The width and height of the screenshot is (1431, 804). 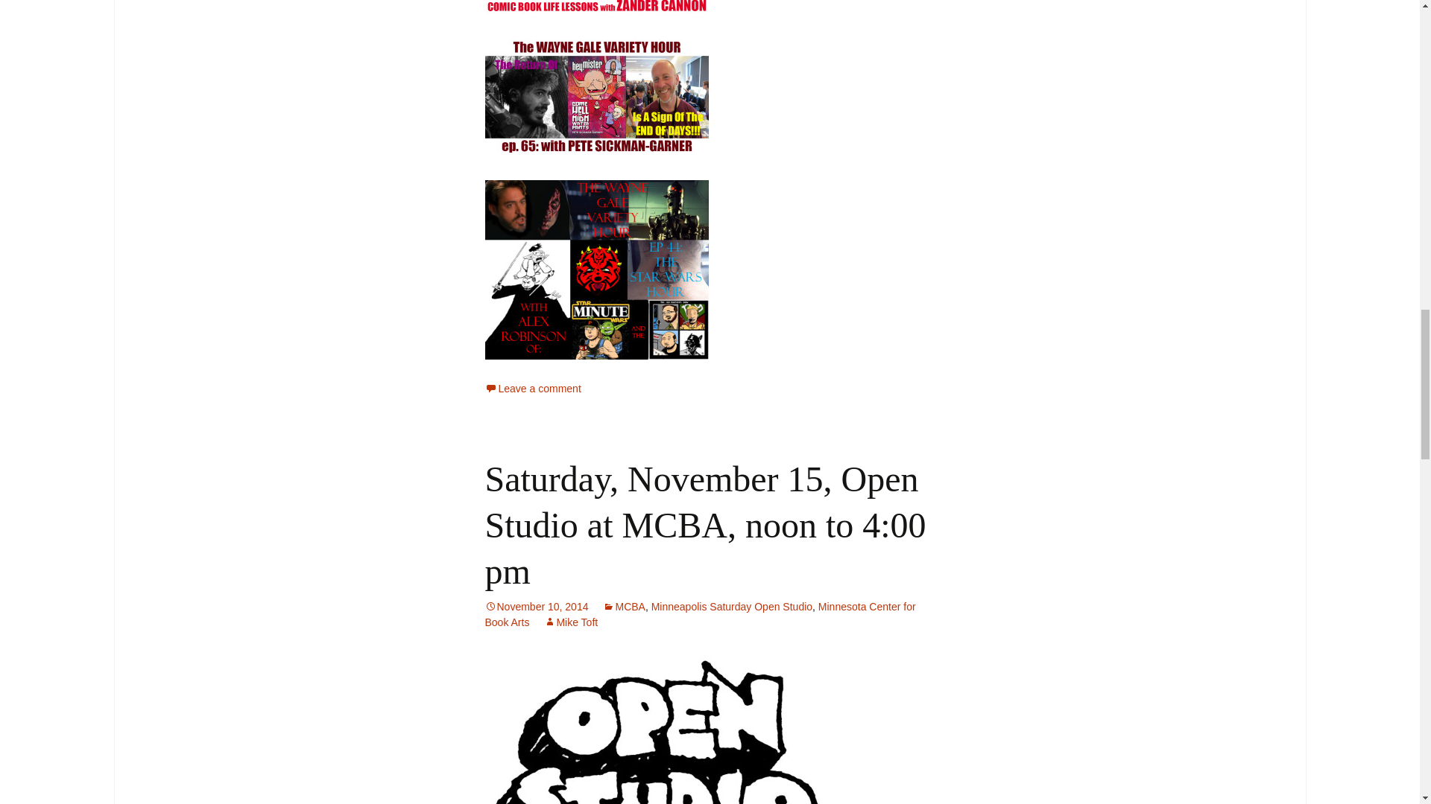 I want to click on MCBA, so click(x=623, y=606).